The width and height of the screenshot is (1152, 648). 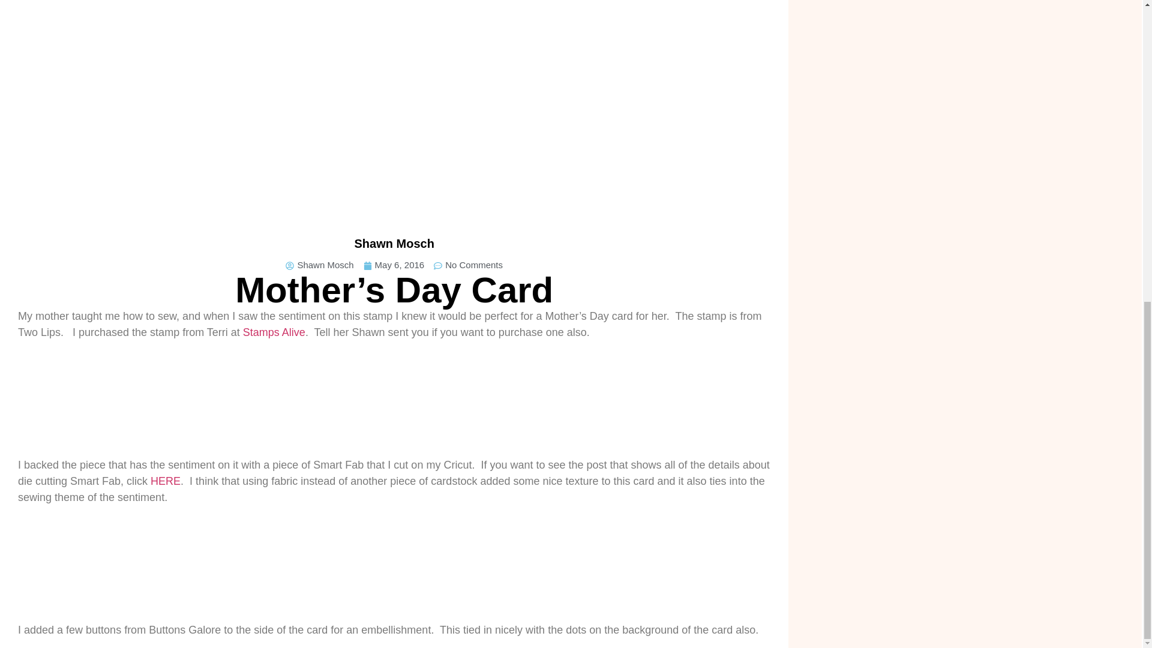 What do you see at coordinates (319, 265) in the screenshot?
I see `Shawn Mosch` at bounding box center [319, 265].